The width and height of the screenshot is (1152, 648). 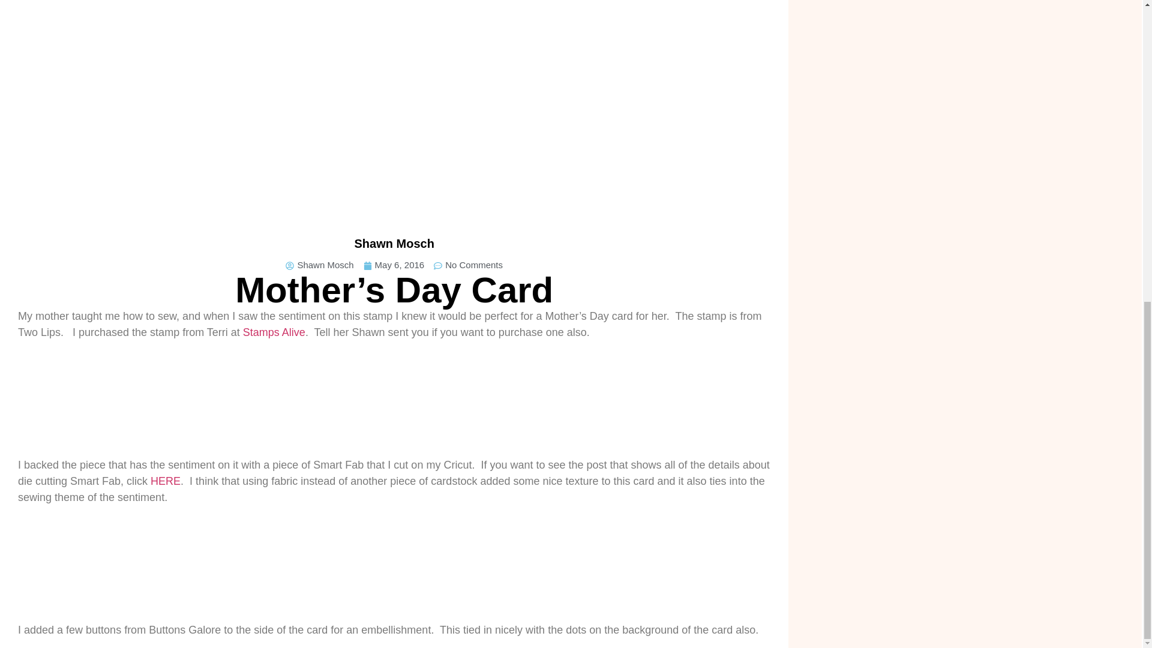 What do you see at coordinates (319, 265) in the screenshot?
I see `Shawn Mosch` at bounding box center [319, 265].